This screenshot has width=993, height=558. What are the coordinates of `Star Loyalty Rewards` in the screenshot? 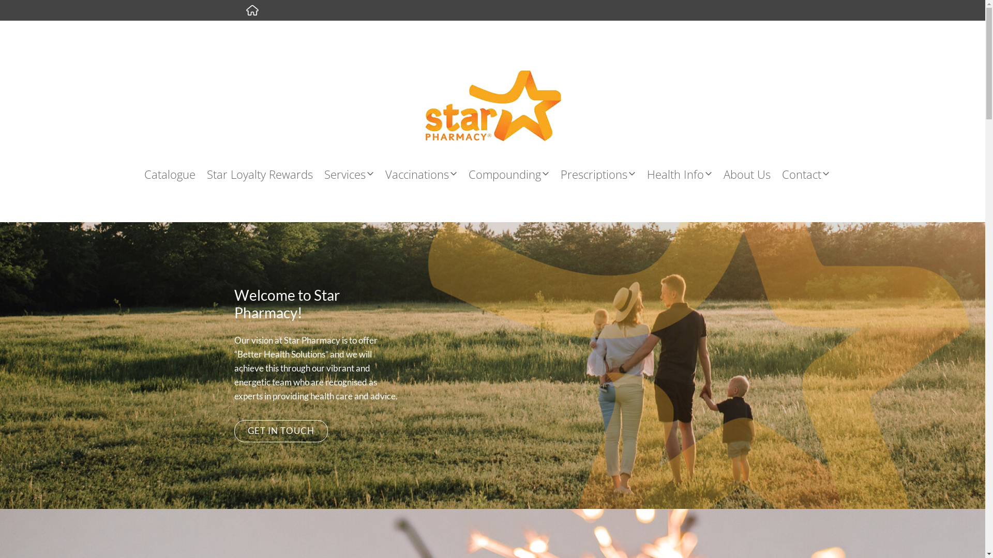 It's located at (266, 174).